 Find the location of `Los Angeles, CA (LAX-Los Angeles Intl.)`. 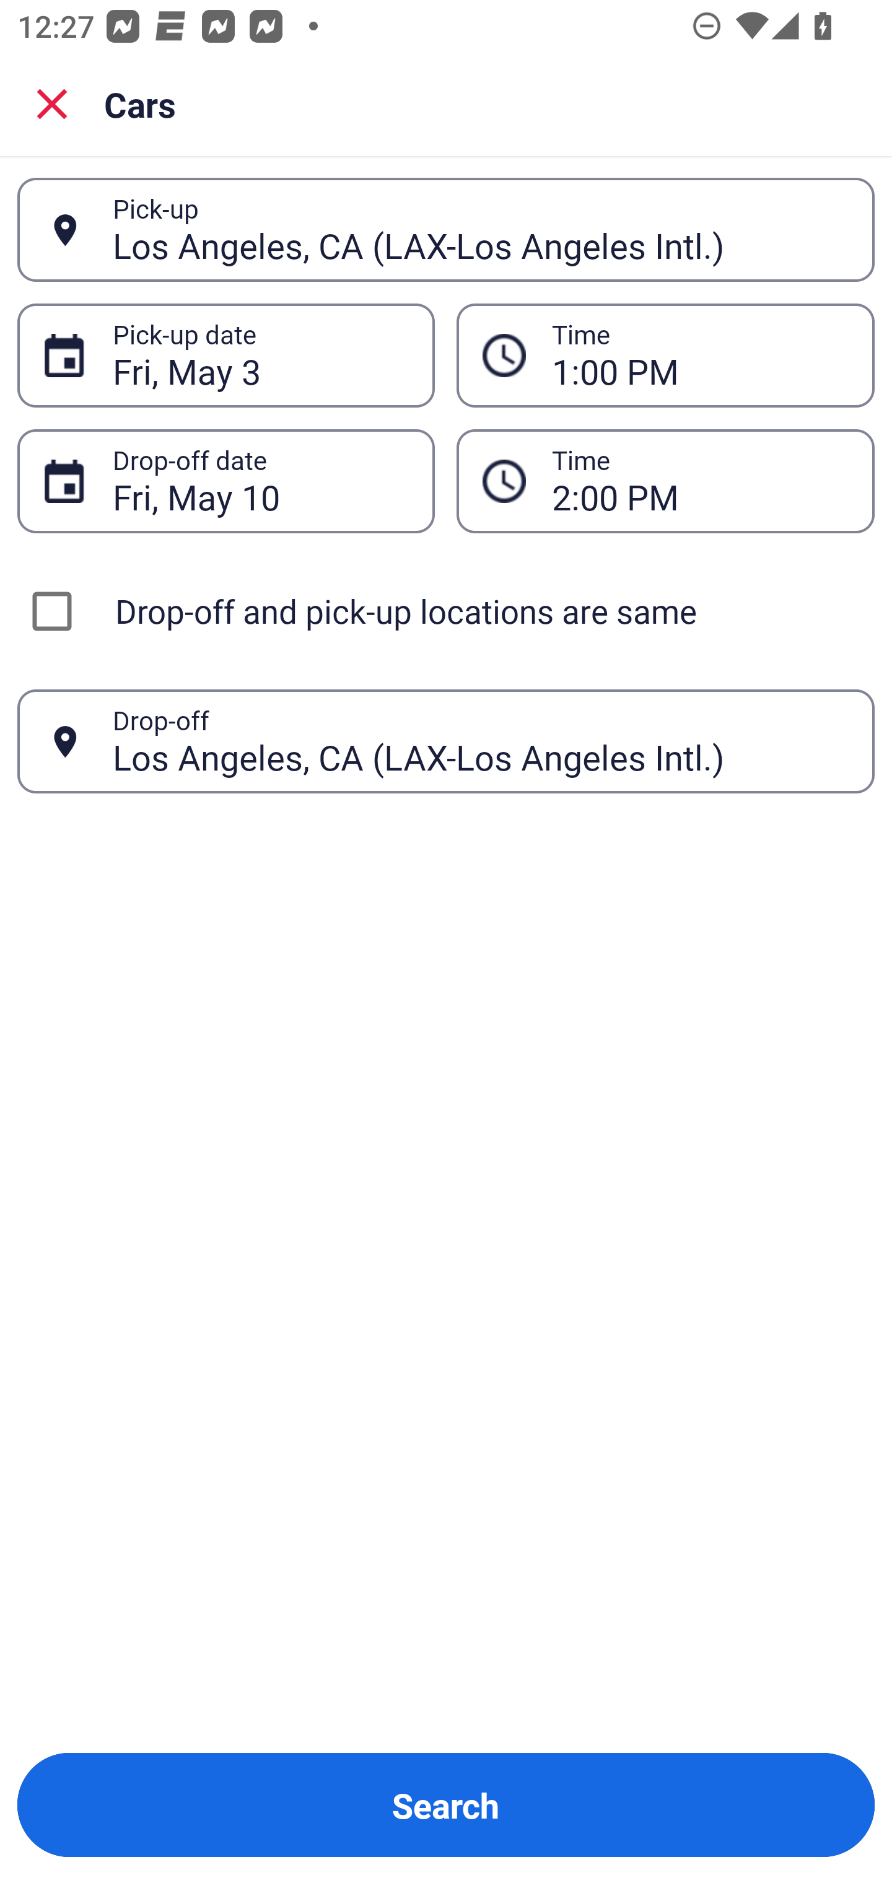

Los Angeles, CA (LAX-Los Angeles Intl.) is located at coordinates (480, 741).